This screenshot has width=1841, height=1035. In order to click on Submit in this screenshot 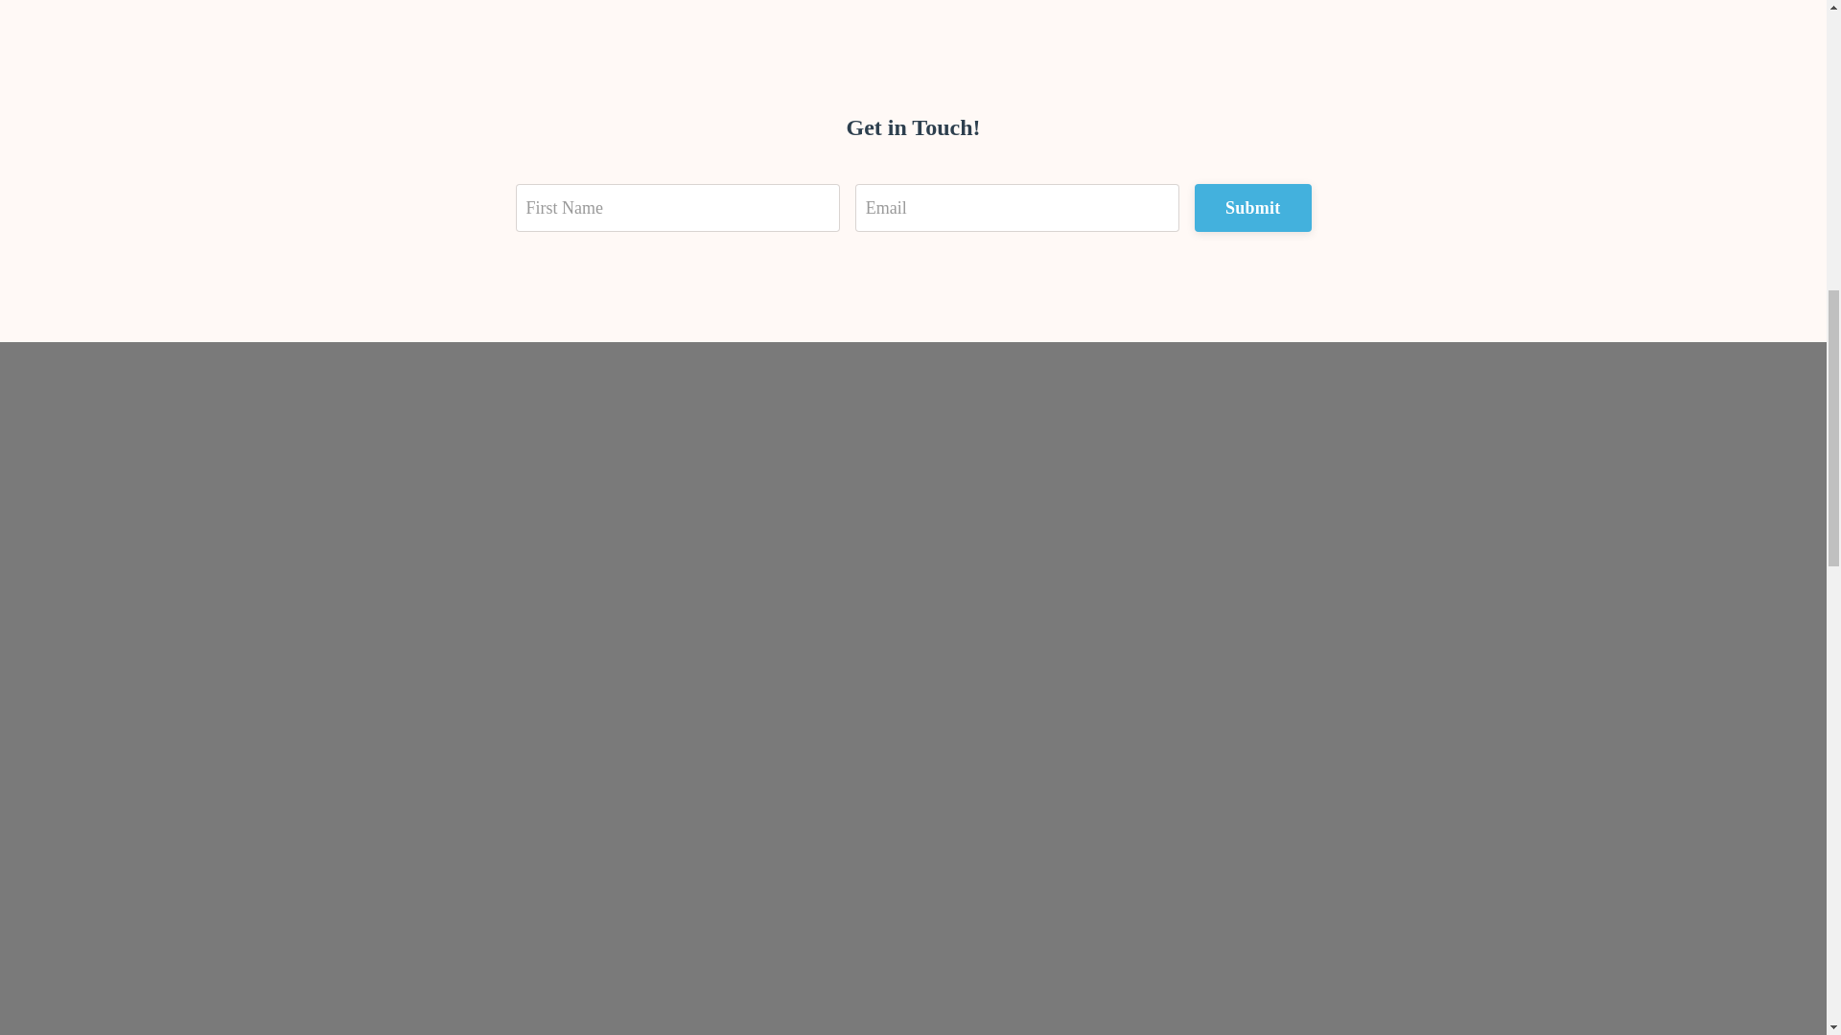, I will do `click(1252, 207)`.